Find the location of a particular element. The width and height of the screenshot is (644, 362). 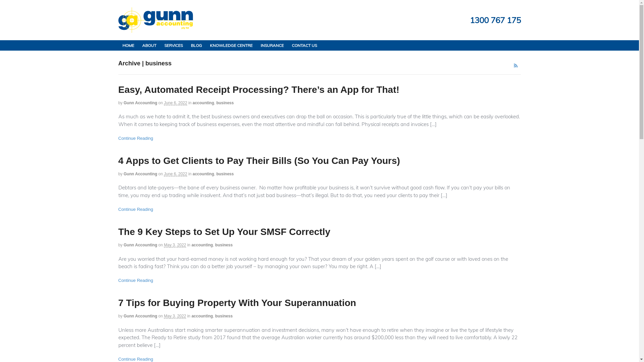

1300 767 175 is located at coordinates (495, 20).